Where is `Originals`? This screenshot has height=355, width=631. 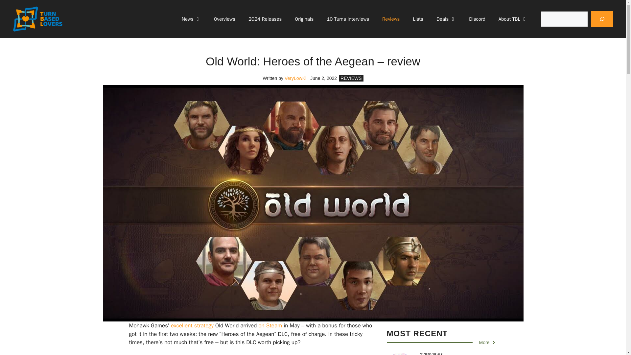
Originals is located at coordinates (304, 19).